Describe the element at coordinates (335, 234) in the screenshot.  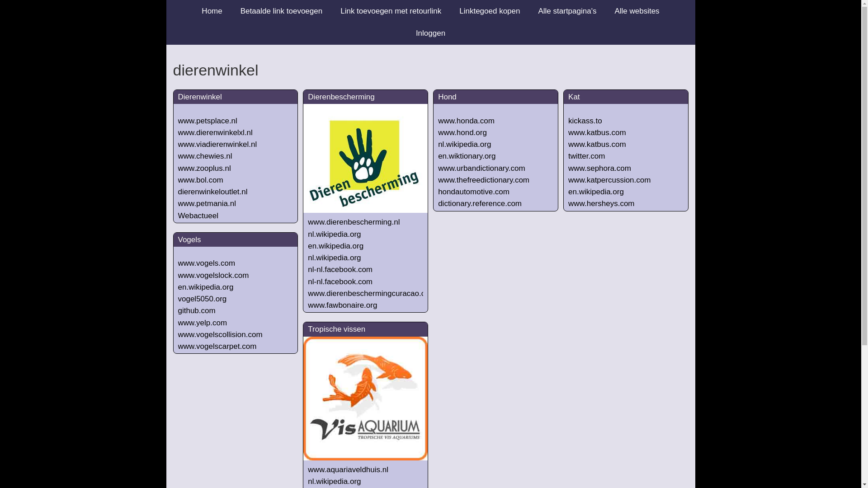
I see `nl.wikipedia.org` at that location.